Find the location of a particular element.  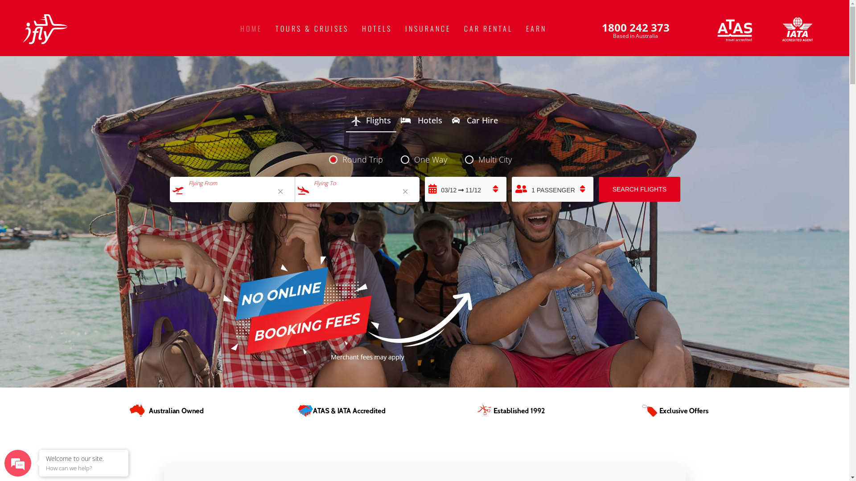

TOURS & CRUISES is located at coordinates (312, 29).